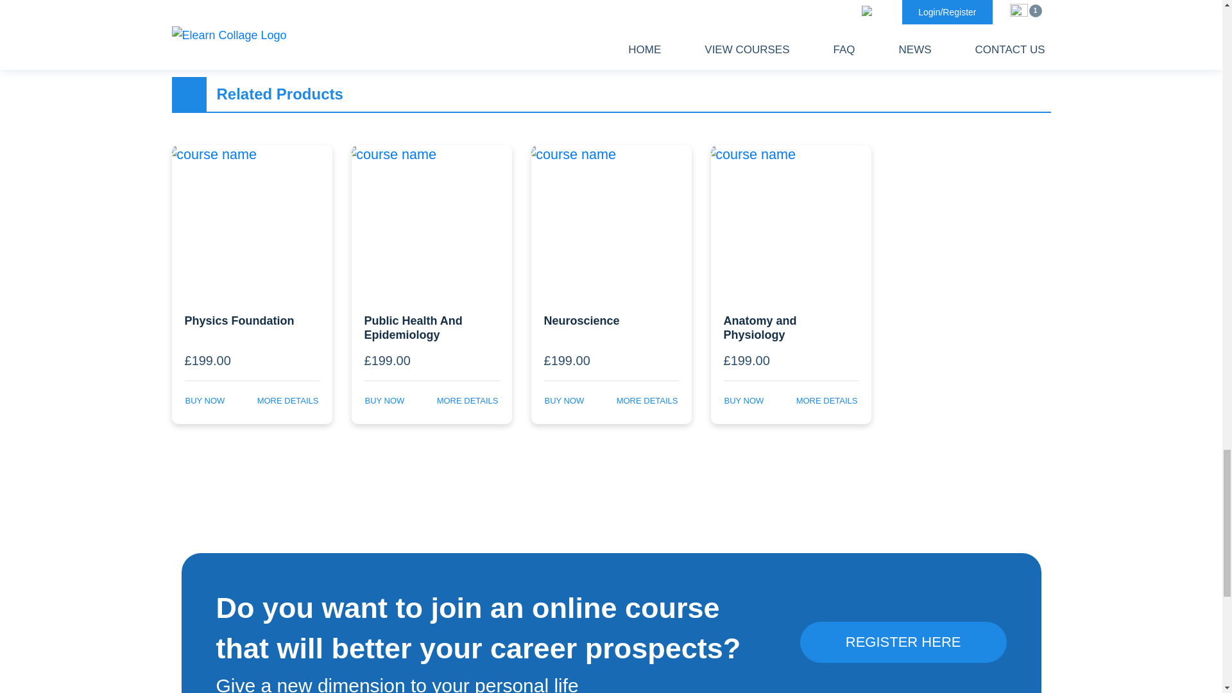  What do you see at coordinates (611, 326) in the screenshot?
I see `Neuroscience` at bounding box center [611, 326].